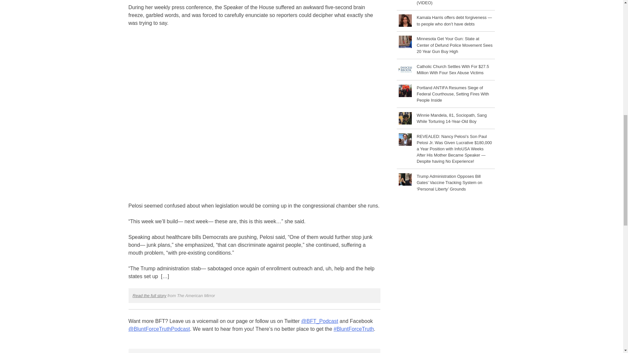  What do you see at coordinates (149, 295) in the screenshot?
I see `Read the full story` at bounding box center [149, 295].